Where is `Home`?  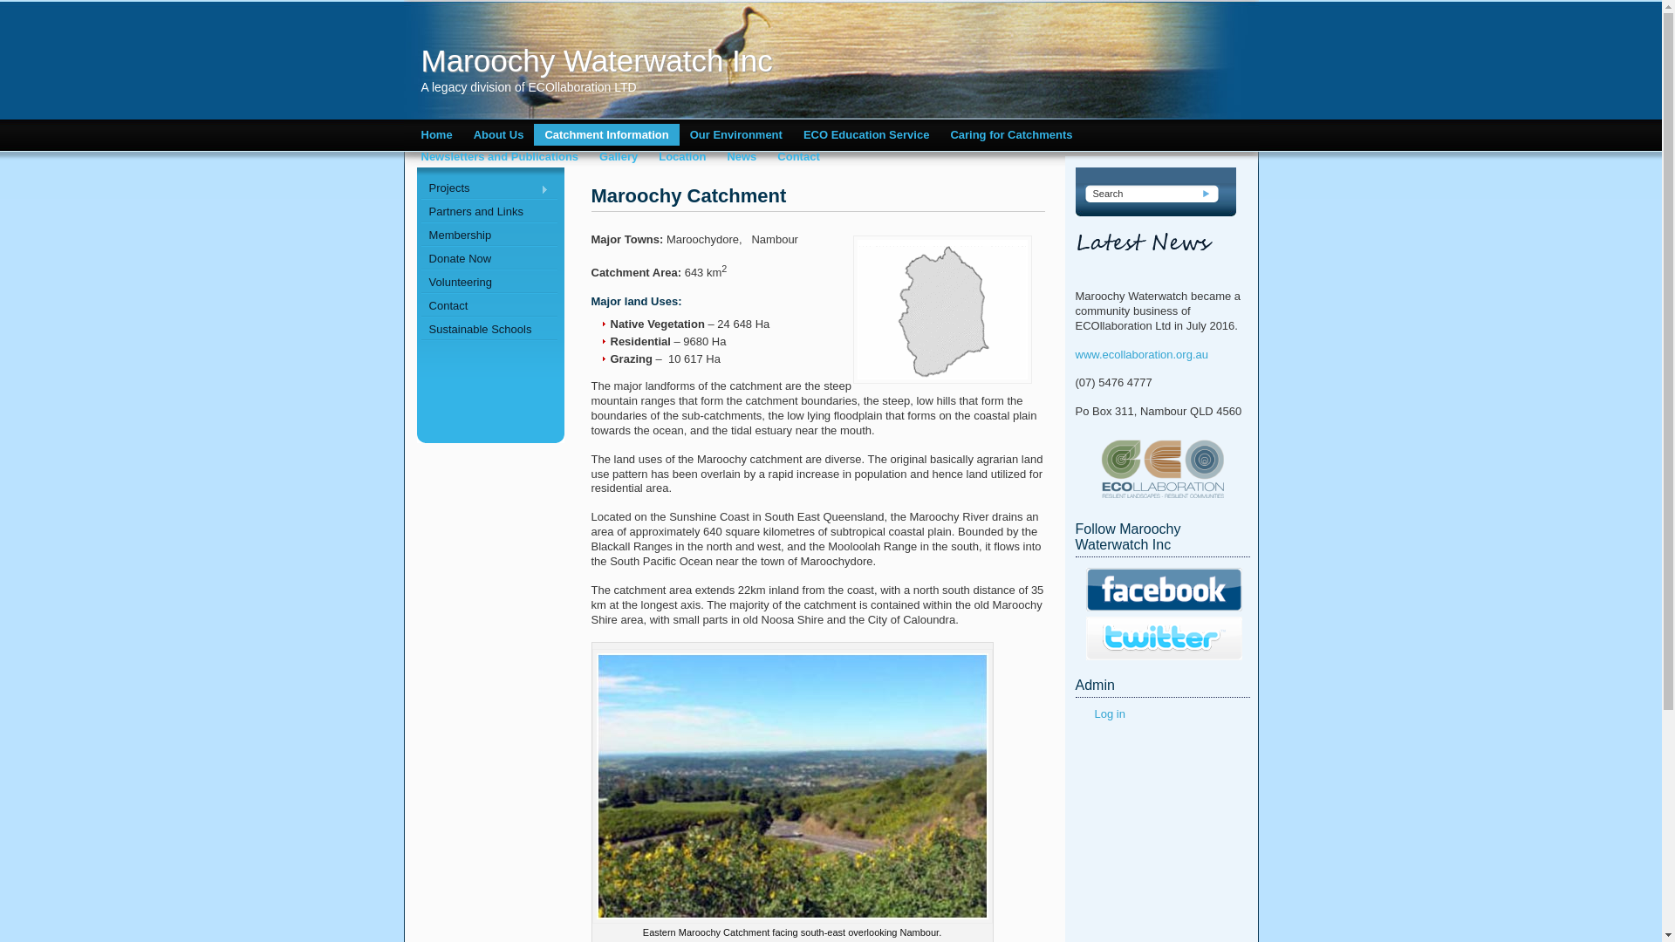 Home is located at coordinates (436, 134).